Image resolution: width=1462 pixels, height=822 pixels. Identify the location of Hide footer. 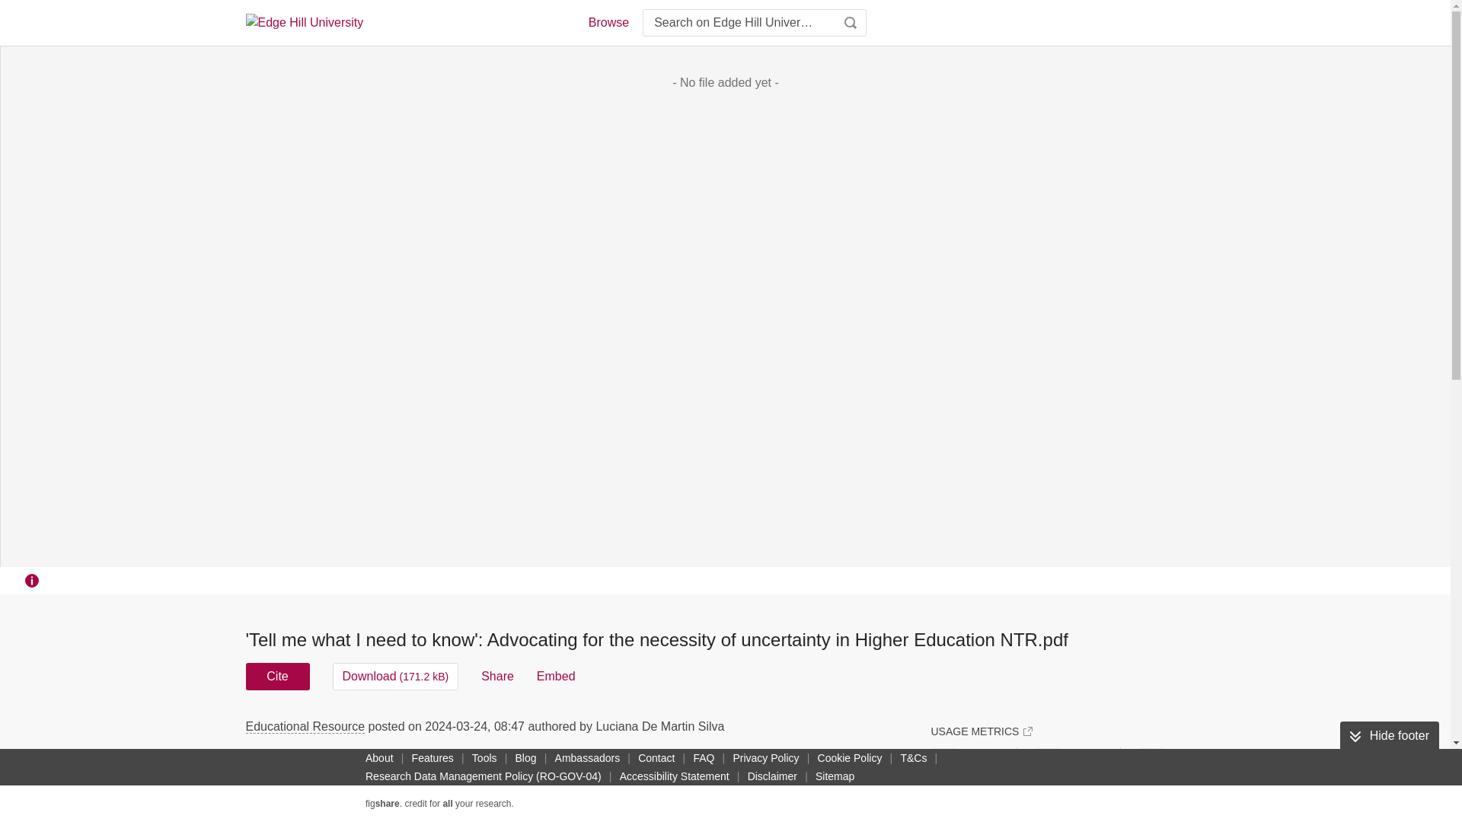
(1389, 736).